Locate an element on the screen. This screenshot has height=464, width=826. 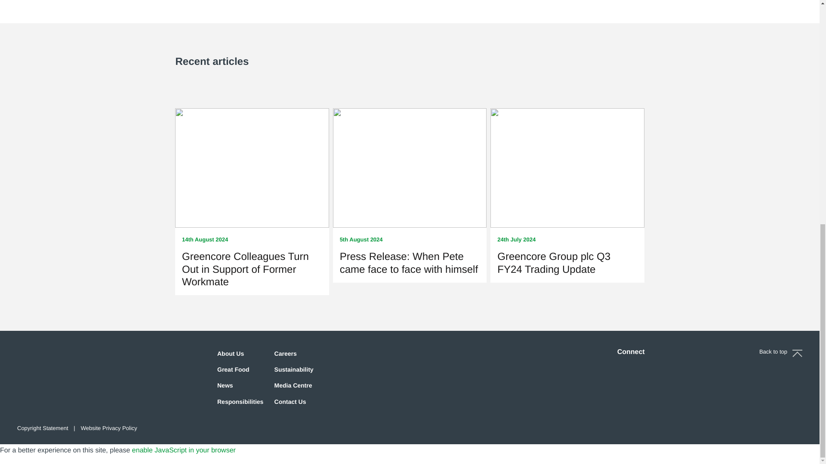
Press Release: When Pete came face to face with himself is located at coordinates (409, 263).